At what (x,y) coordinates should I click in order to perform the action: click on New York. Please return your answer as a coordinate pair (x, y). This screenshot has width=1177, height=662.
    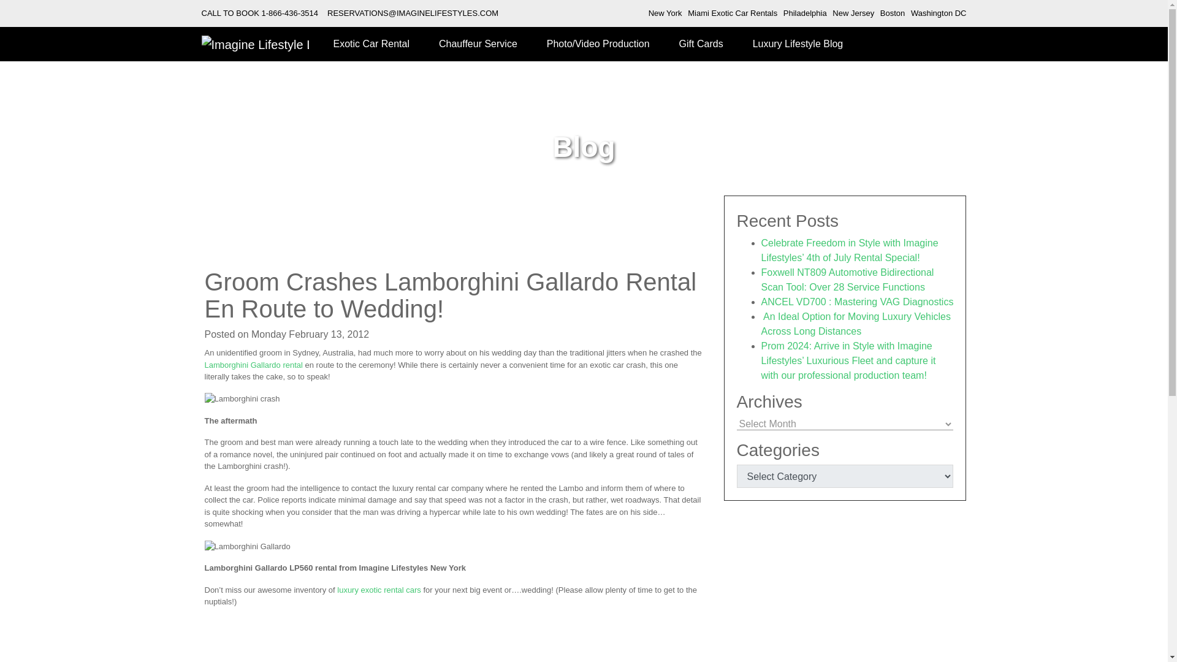
    Looking at the image, I should click on (665, 13).